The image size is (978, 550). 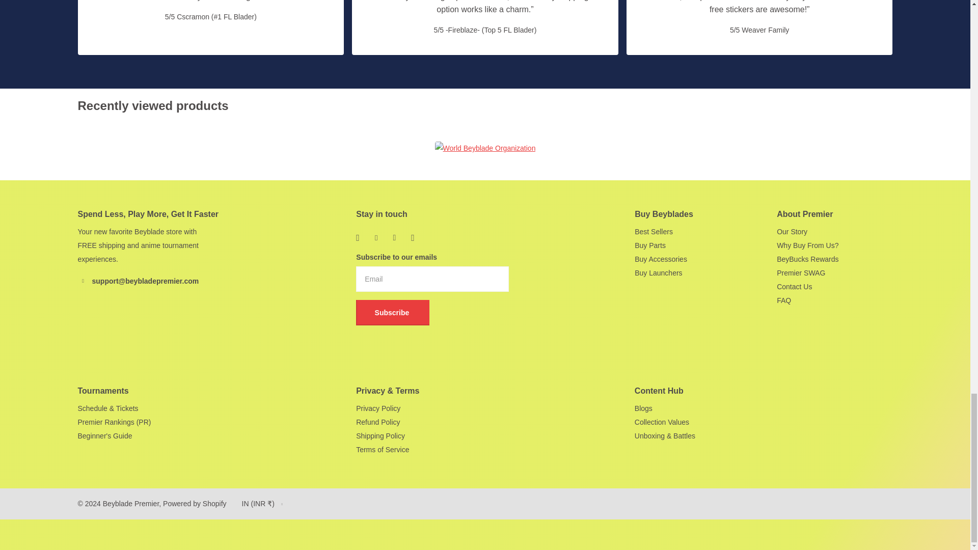 I want to click on Contact Us, so click(x=794, y=287).